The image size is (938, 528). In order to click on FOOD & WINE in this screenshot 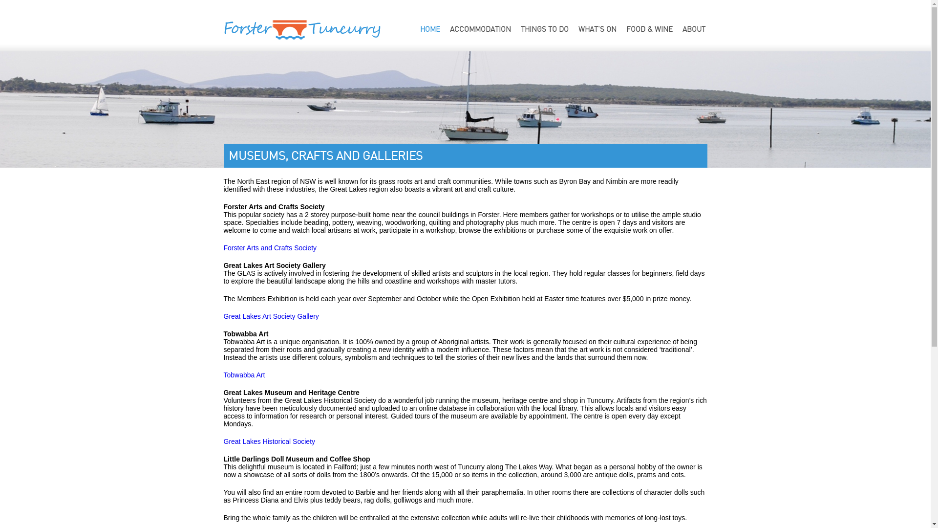, I will do `click(650, 29)`.